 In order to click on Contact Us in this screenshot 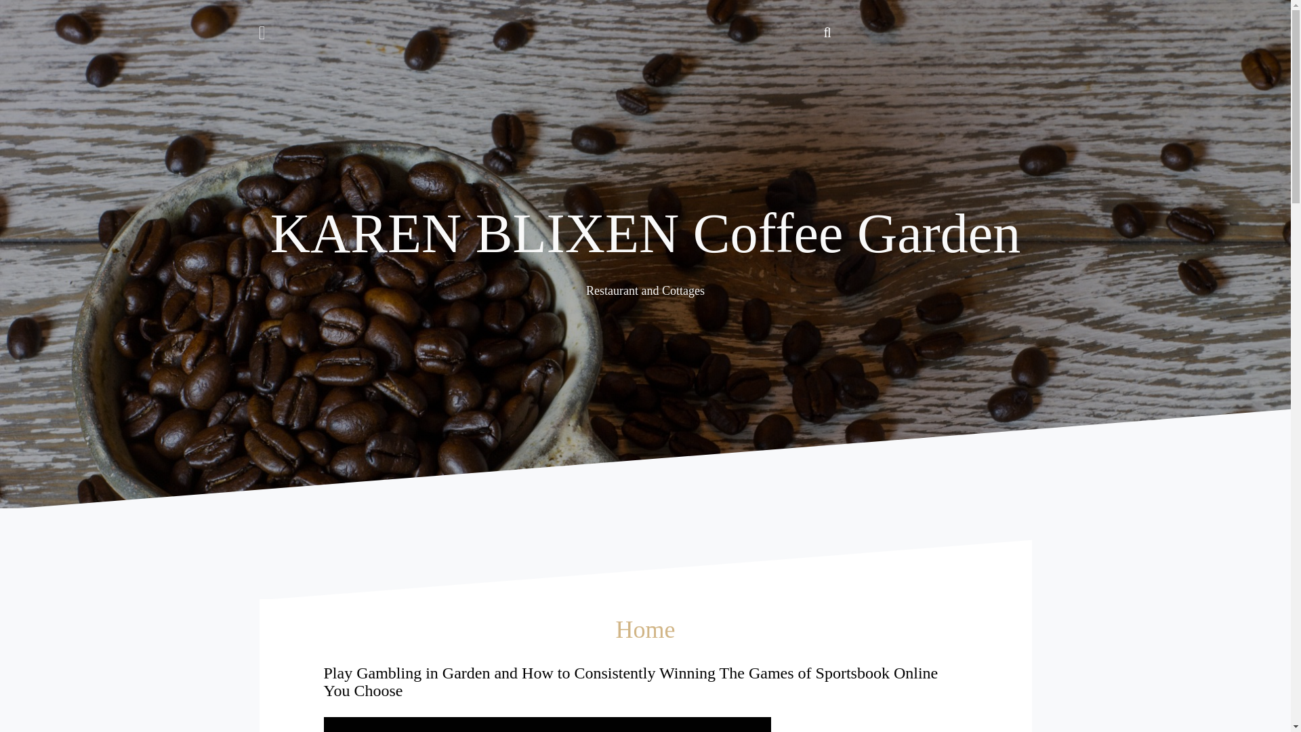, I will do `click(1025, 27)`.